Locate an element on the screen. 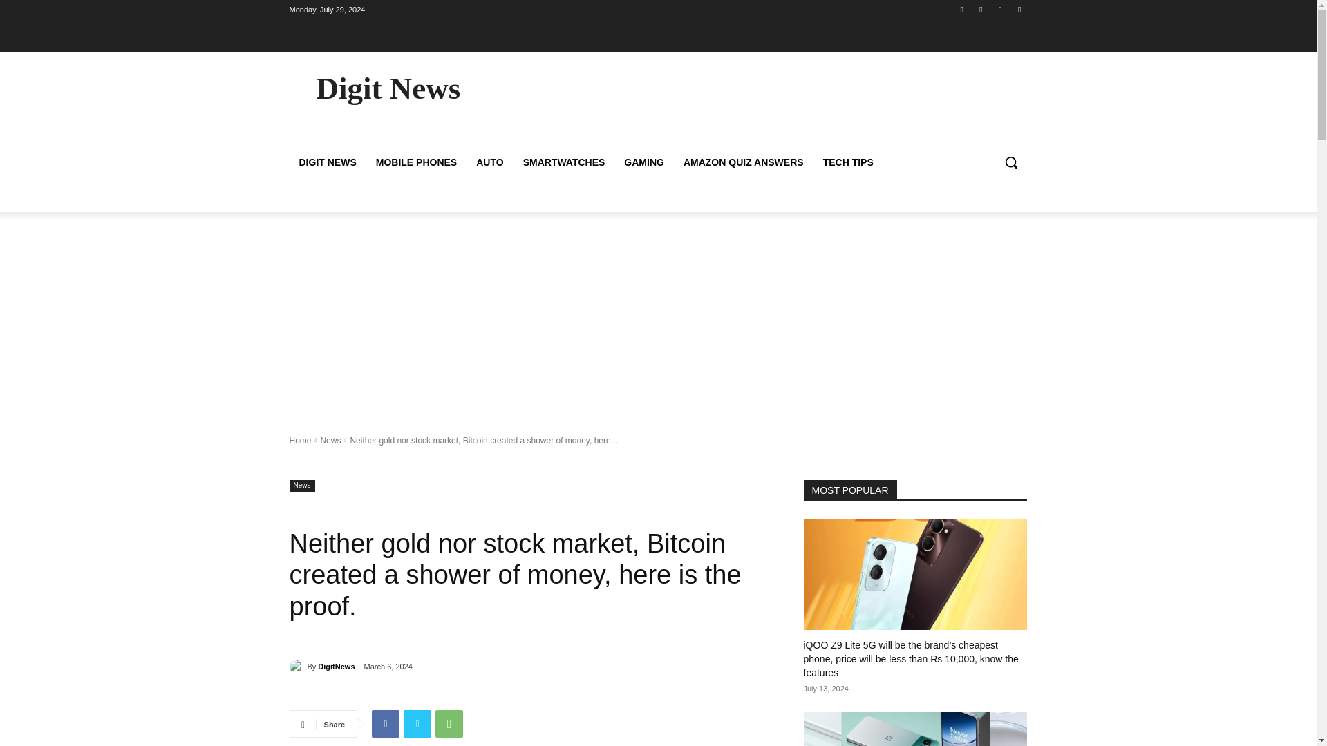 This screenshot has width=1327, height=746. MOBILE PHONES is located at coordinates (416, 162).